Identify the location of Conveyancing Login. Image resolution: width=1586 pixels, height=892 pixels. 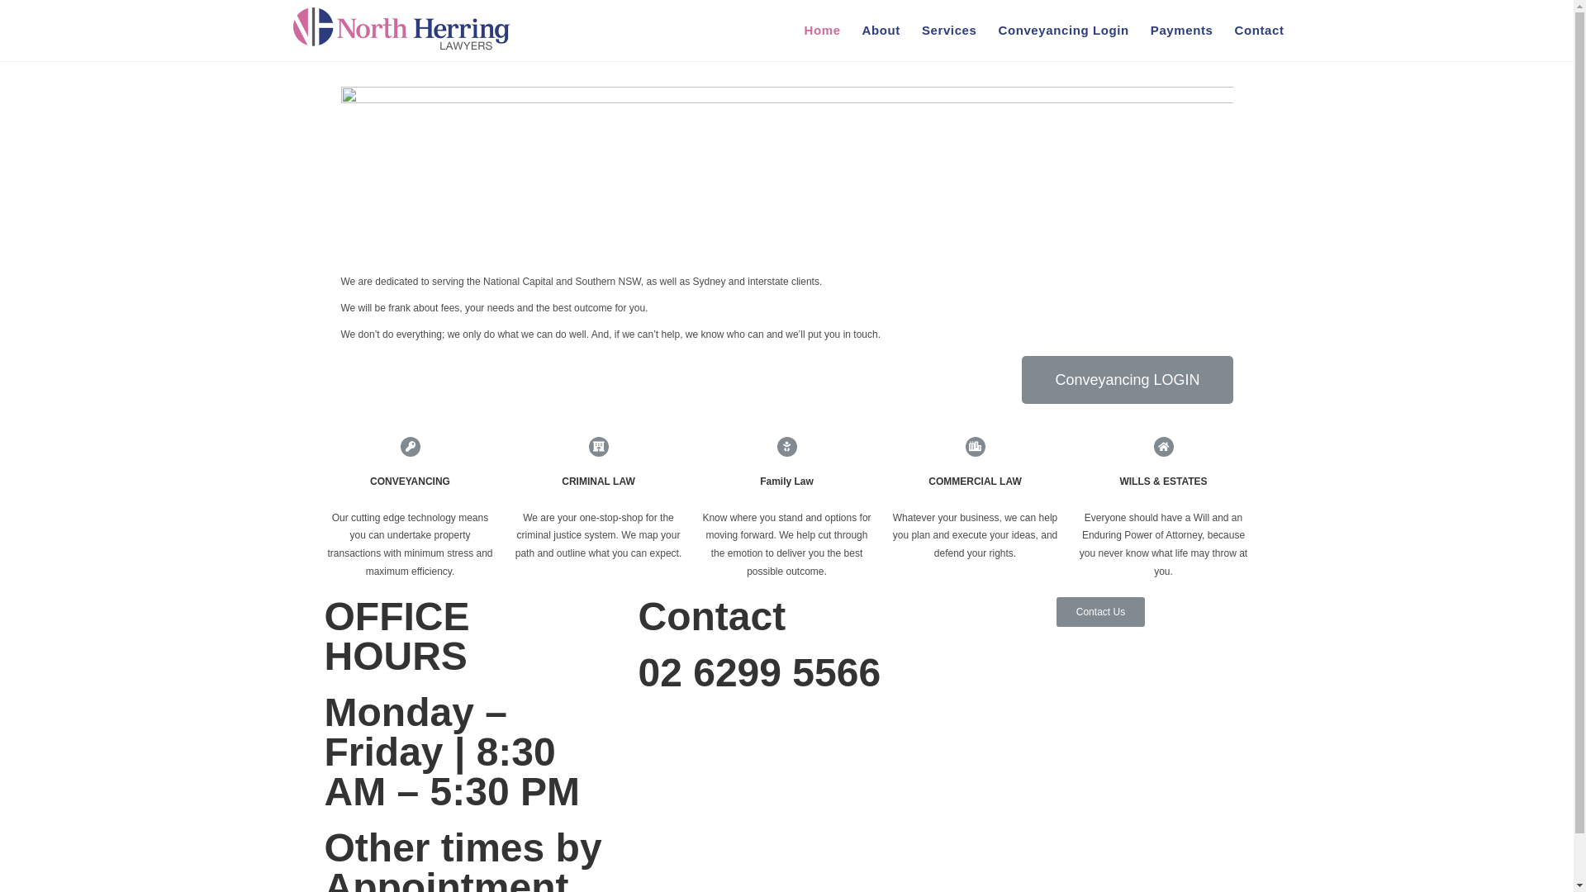
(1063, 31).